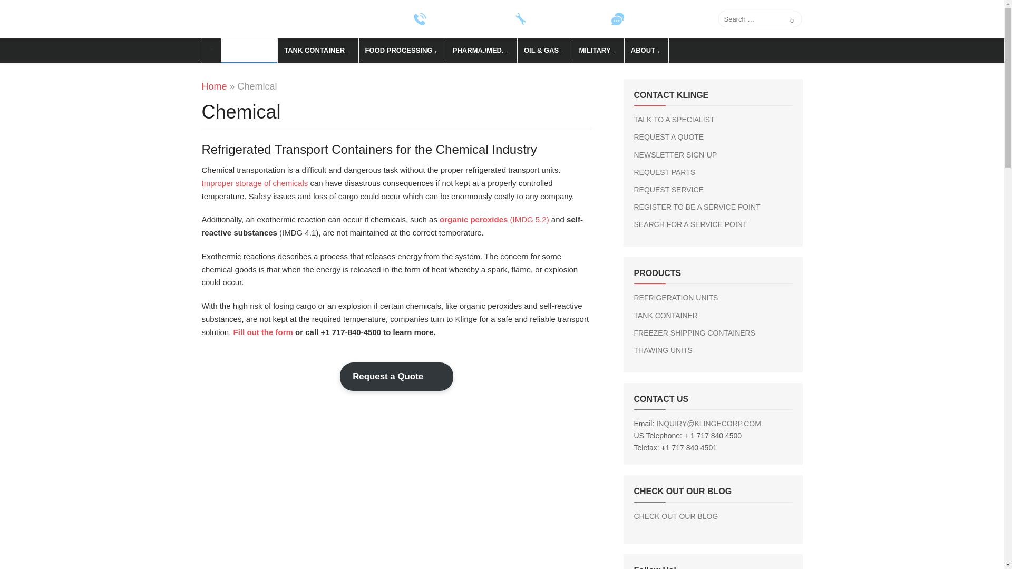 This screenshot has width=1012, height=569. What do you see at coordinates (554, 19) in the screenshot?
I see `Request Service` at bounding box center [554, 19].